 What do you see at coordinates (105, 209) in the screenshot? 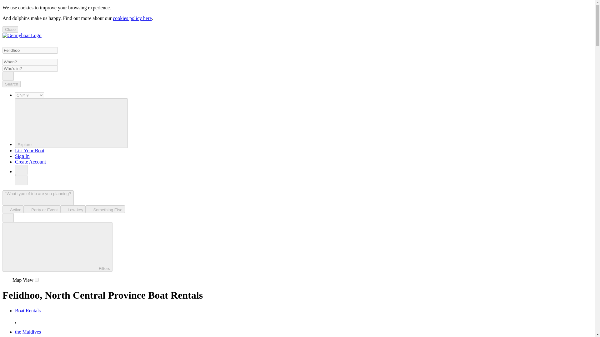
I see `Something Else` at bounding box center [105, 209].